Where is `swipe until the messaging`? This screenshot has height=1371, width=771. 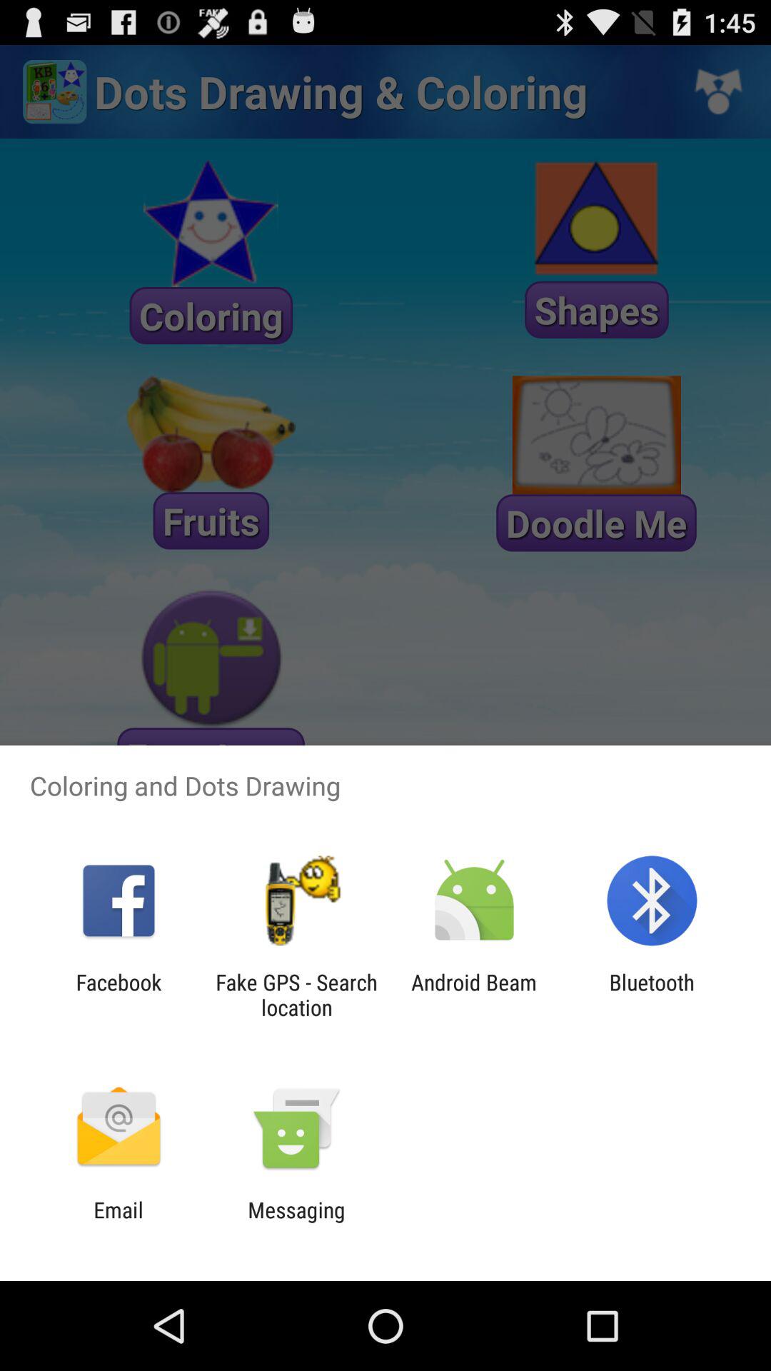 swipe until the messaging is located at coordinates (296, 1222).